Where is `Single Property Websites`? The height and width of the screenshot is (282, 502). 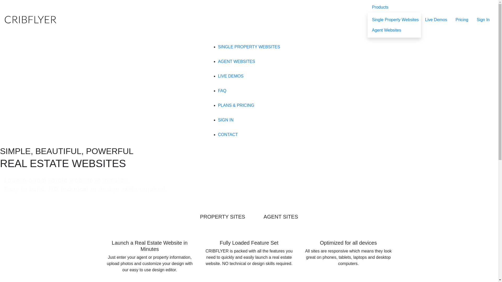 Single Property Websites is located at coordinates (395, 20).